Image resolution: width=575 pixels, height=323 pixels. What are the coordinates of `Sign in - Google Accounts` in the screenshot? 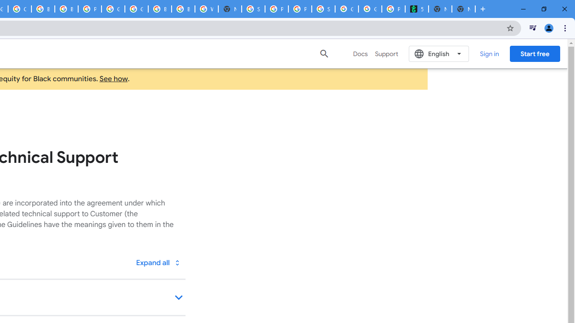 It's located at (253, 9).